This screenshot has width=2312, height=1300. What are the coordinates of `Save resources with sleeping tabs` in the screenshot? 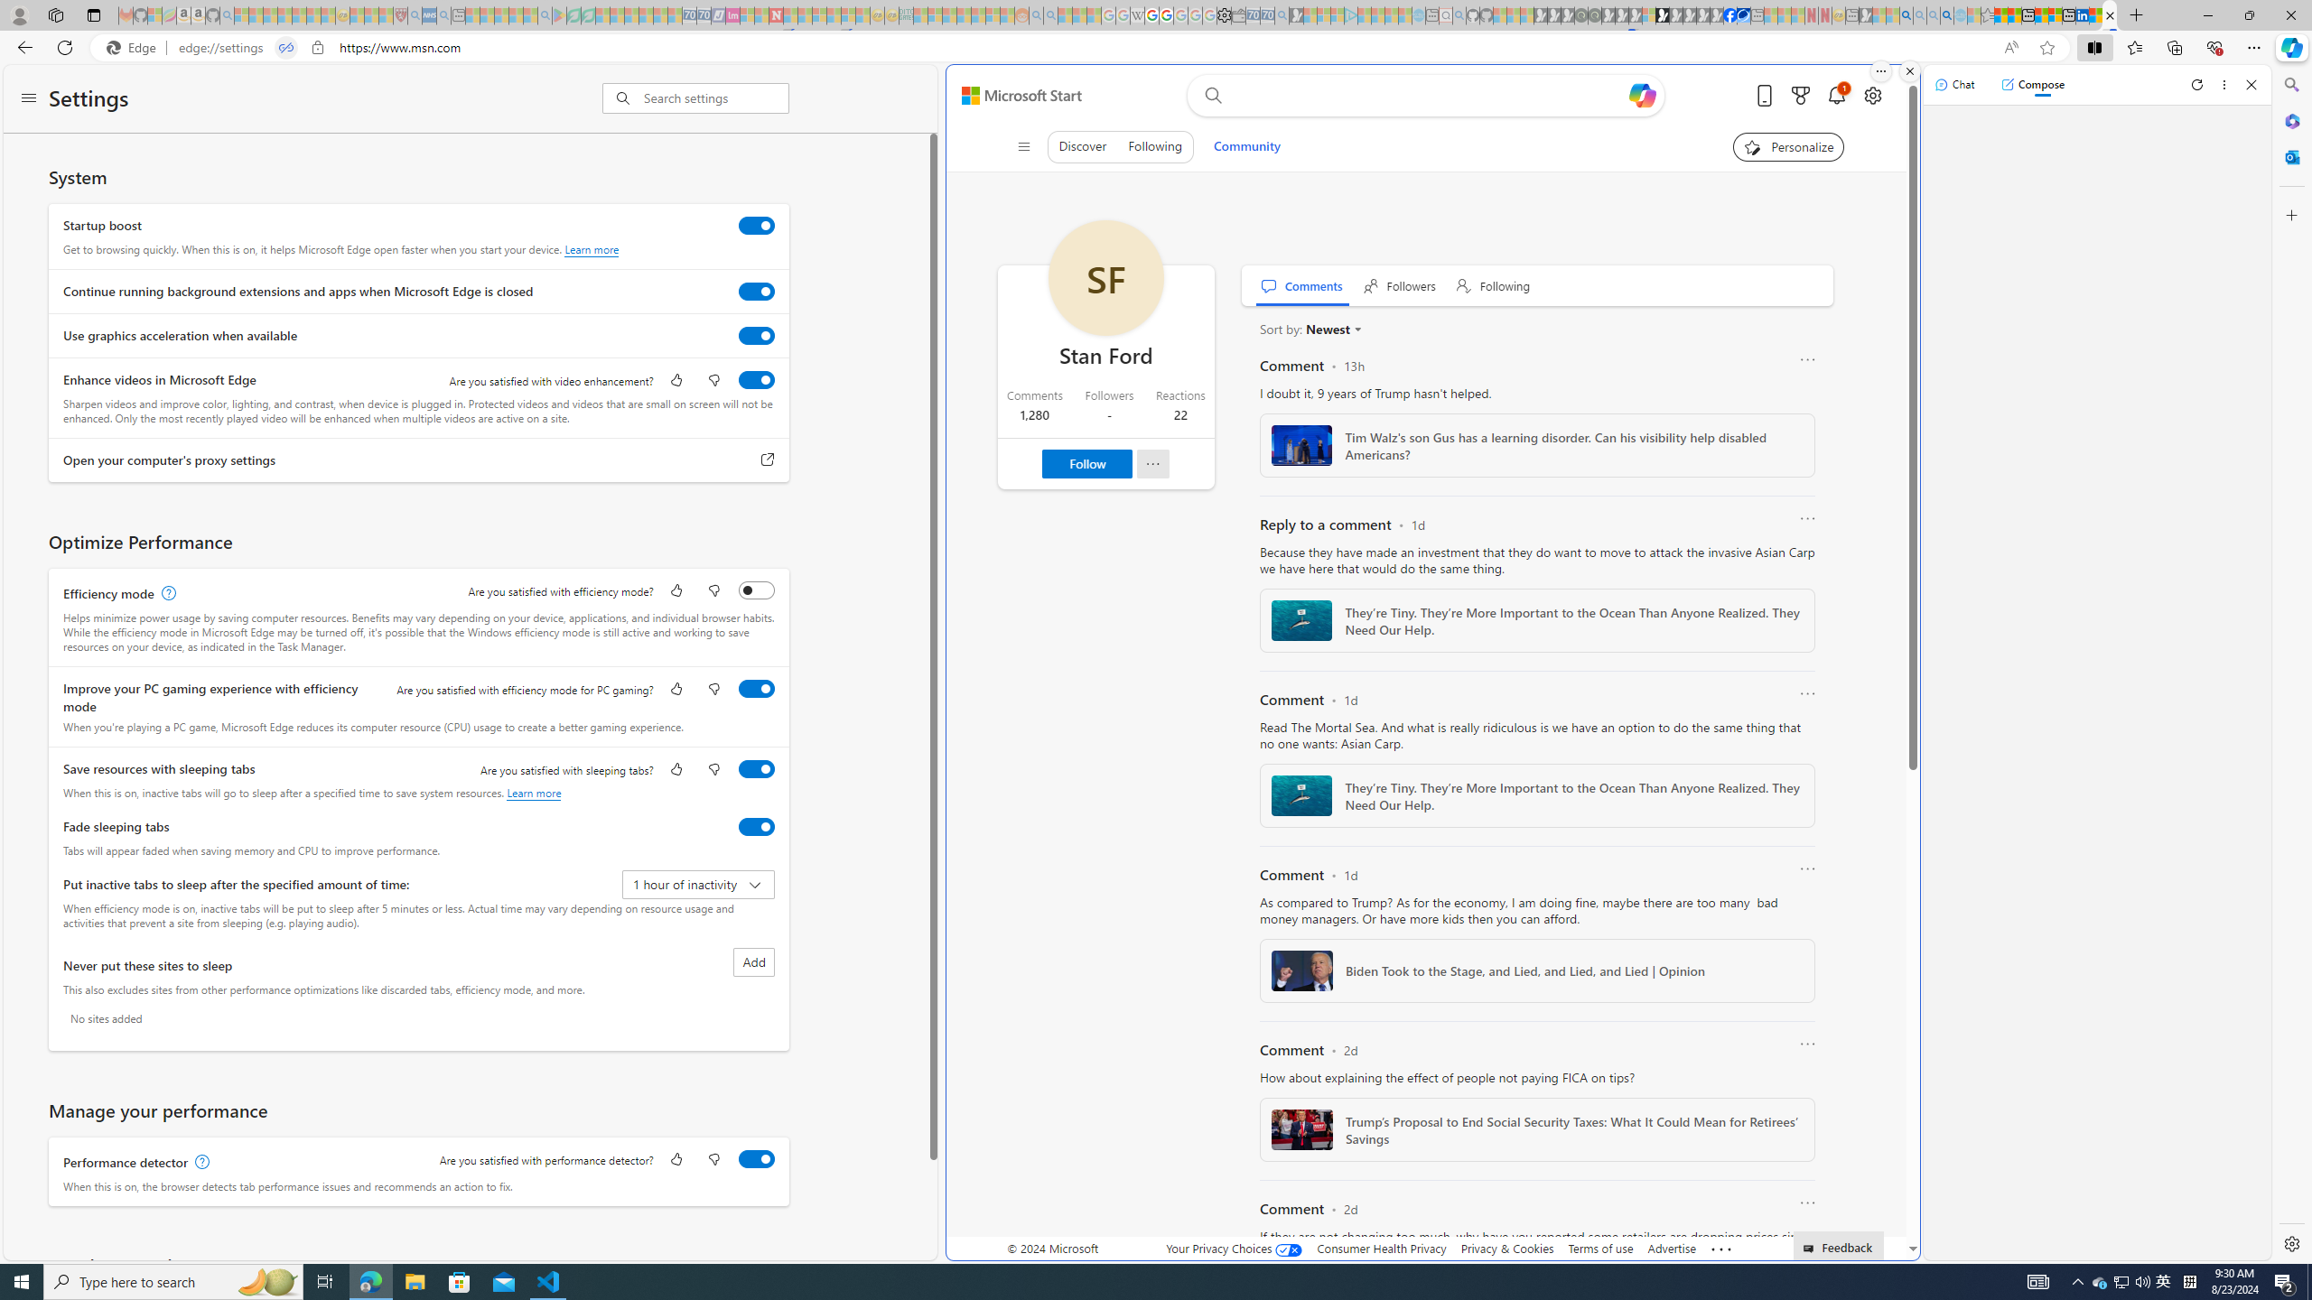 It's located at (757, 769).